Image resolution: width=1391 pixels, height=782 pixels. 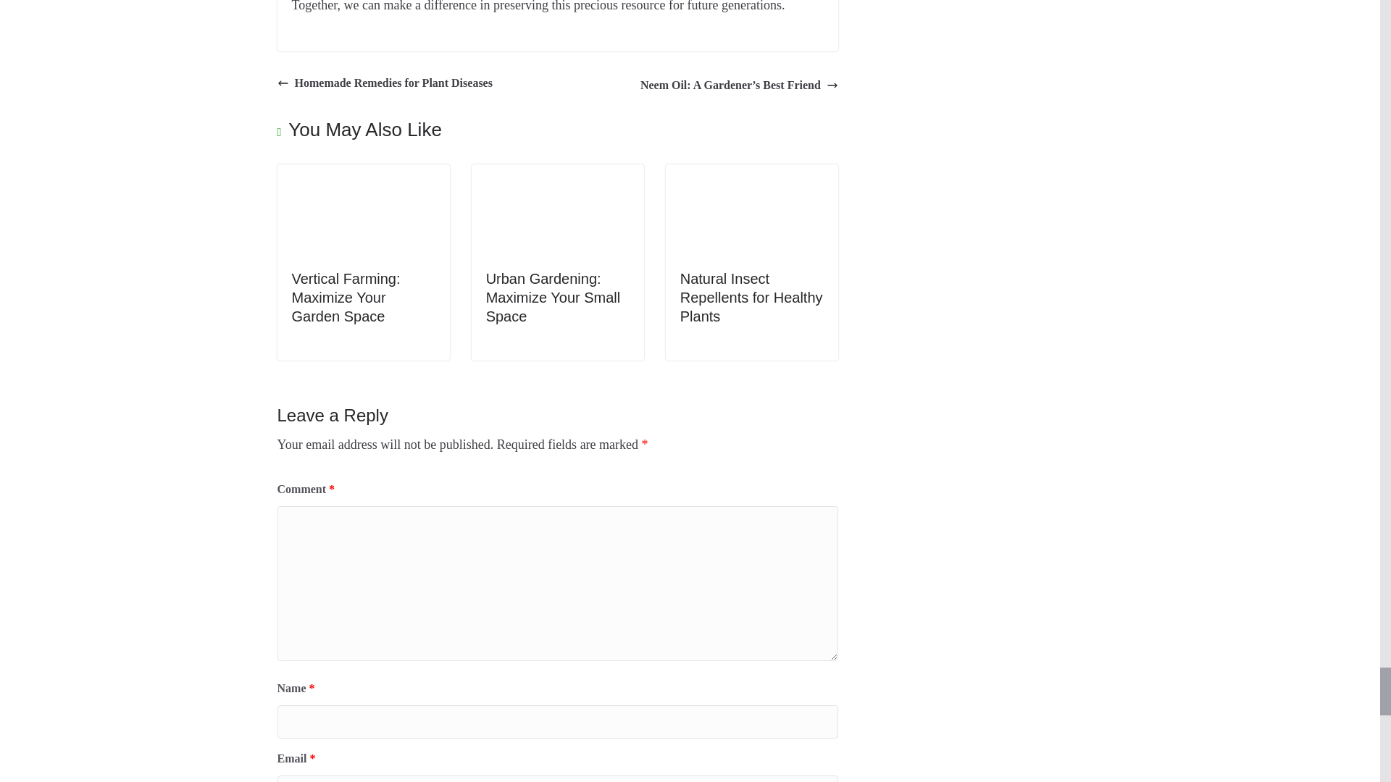 What do you see at coordinates (345, 297) in the screenshot?
I see `Vertical Farming: Maximize Your Garden Space` at bounding box center [345, 297].